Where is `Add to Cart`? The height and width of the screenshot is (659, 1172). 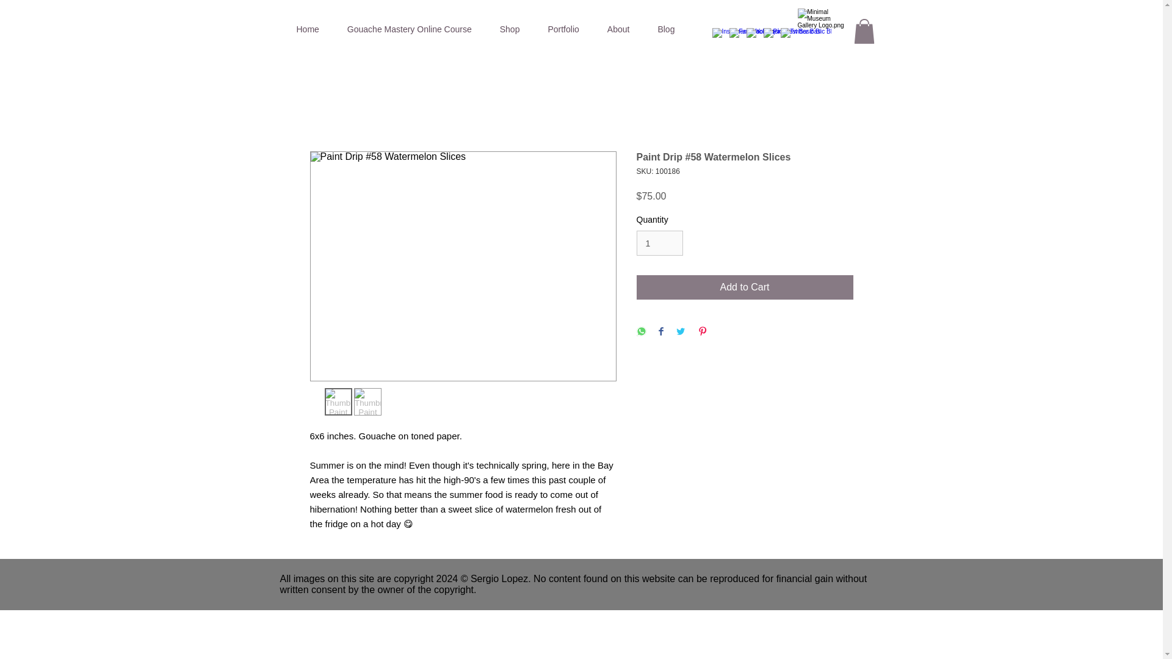
Add to Cart is located at coordinates (745, 287).